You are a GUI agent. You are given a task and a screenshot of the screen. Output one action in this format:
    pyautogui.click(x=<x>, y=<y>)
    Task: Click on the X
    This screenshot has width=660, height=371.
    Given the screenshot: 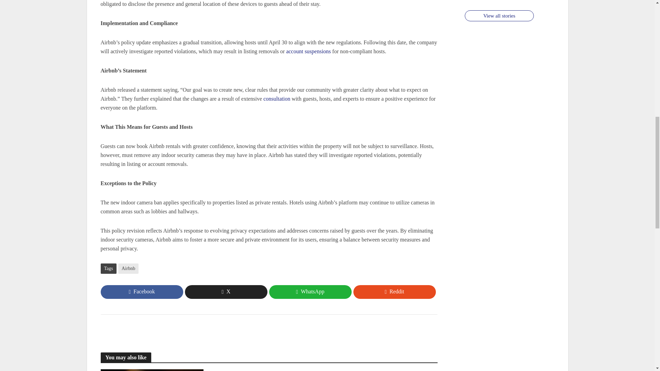 What is the action you would take?
    pyautogui.click(x=226, y=292)
    